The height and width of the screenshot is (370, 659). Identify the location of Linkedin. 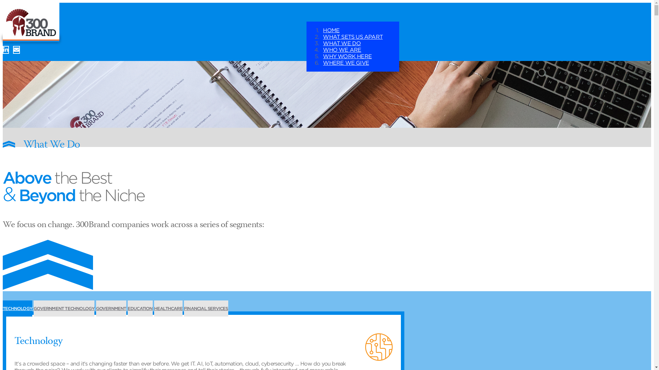
(6, 50).